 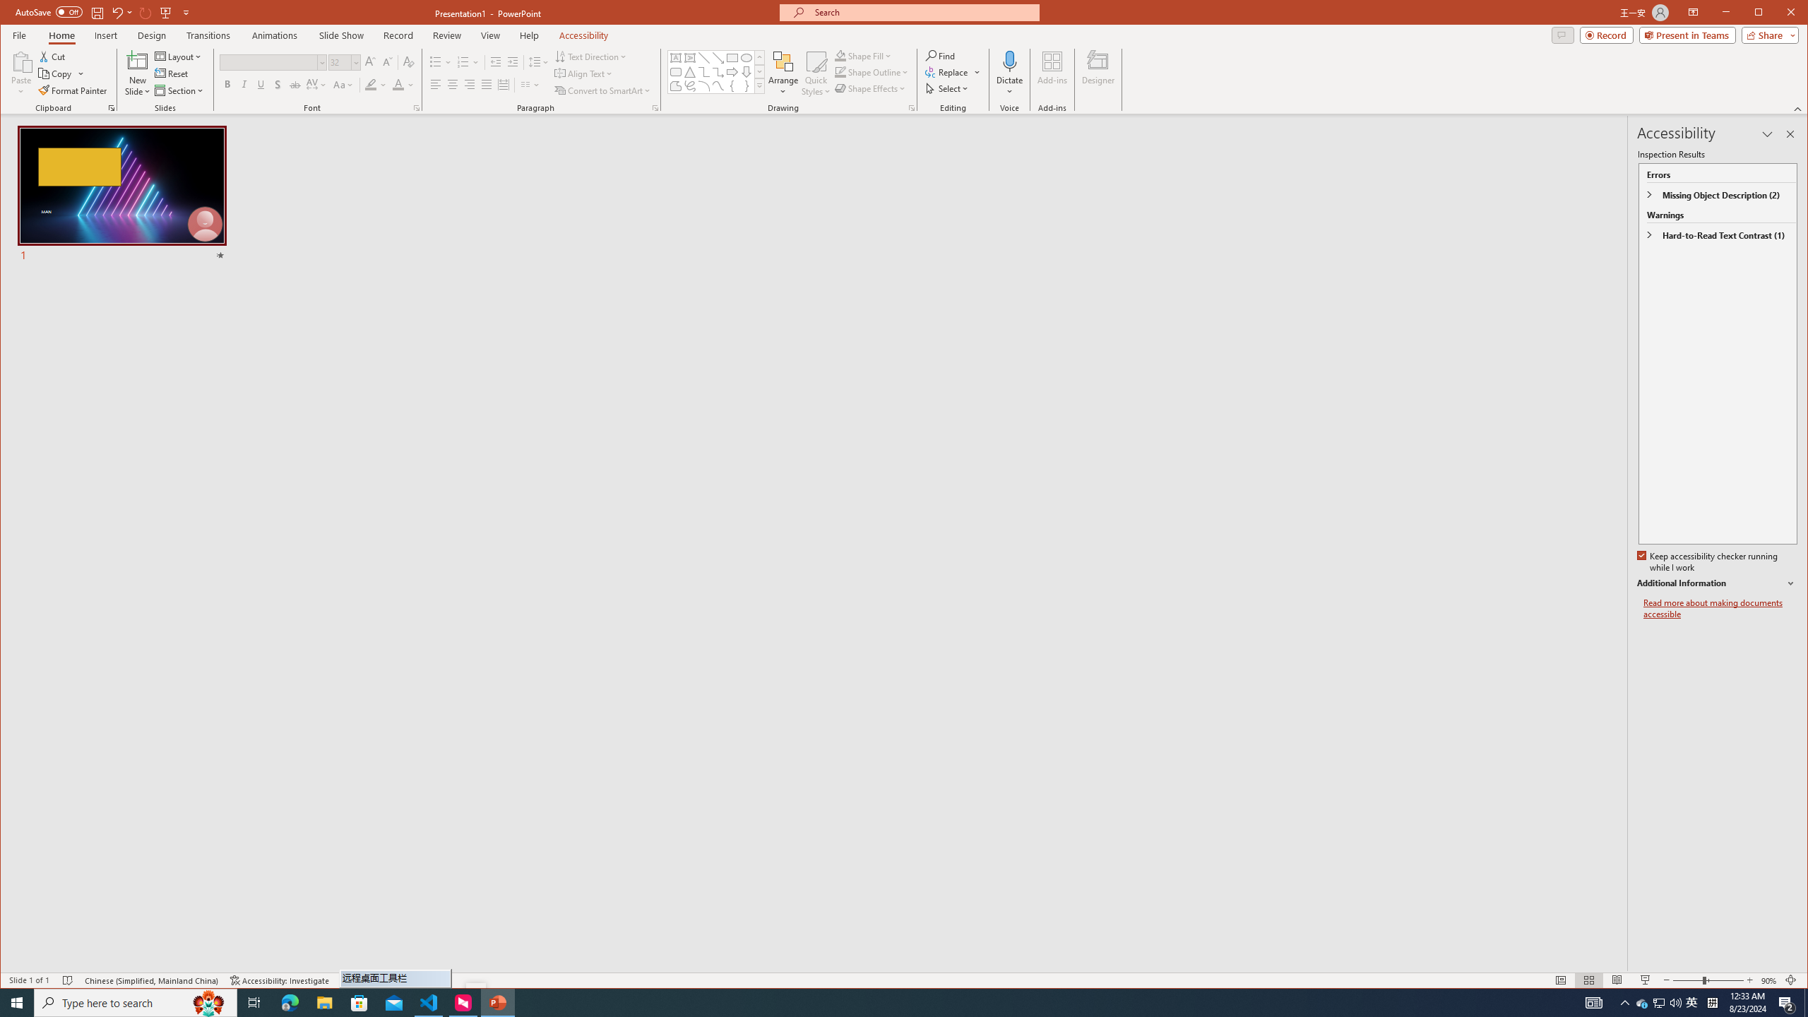 What do you see at coordinates (1660, 1003) in the screenshot?
I see `User Promoted Notification Area` at bounding box center [1660, 1003].